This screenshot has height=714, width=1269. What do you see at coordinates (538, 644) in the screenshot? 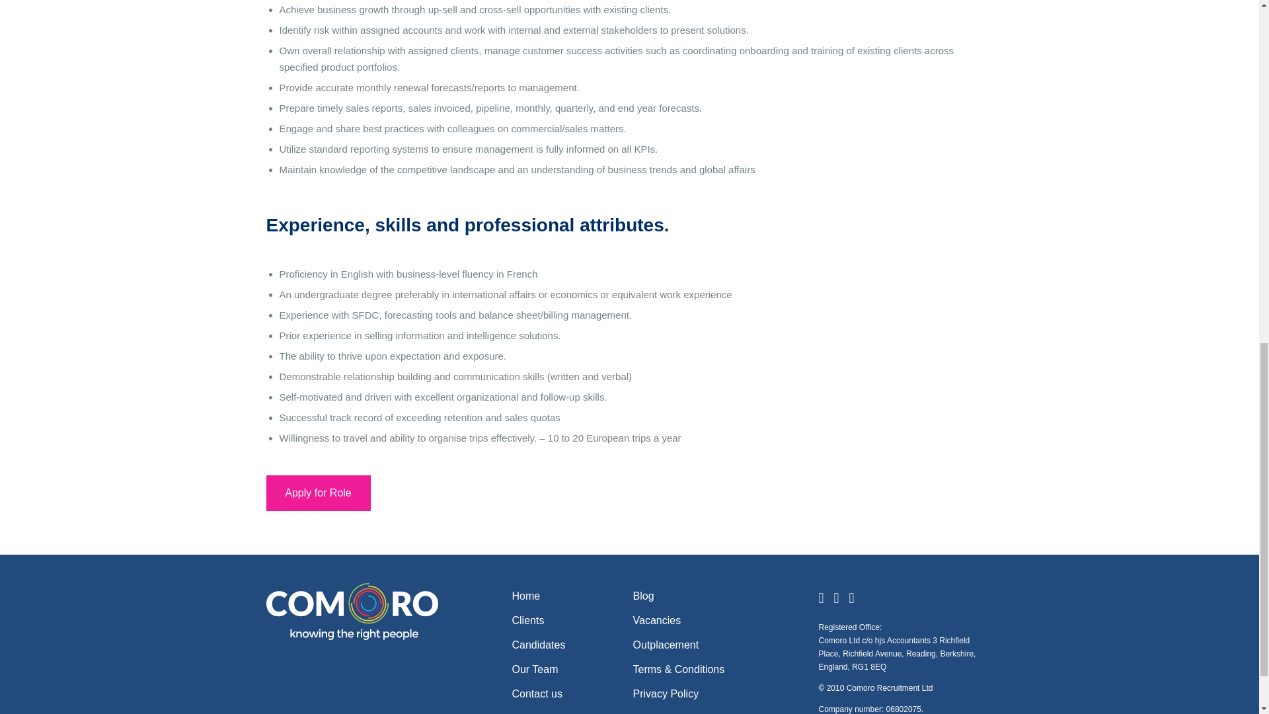
I see `Candidates` at bounding box center [538, 644].